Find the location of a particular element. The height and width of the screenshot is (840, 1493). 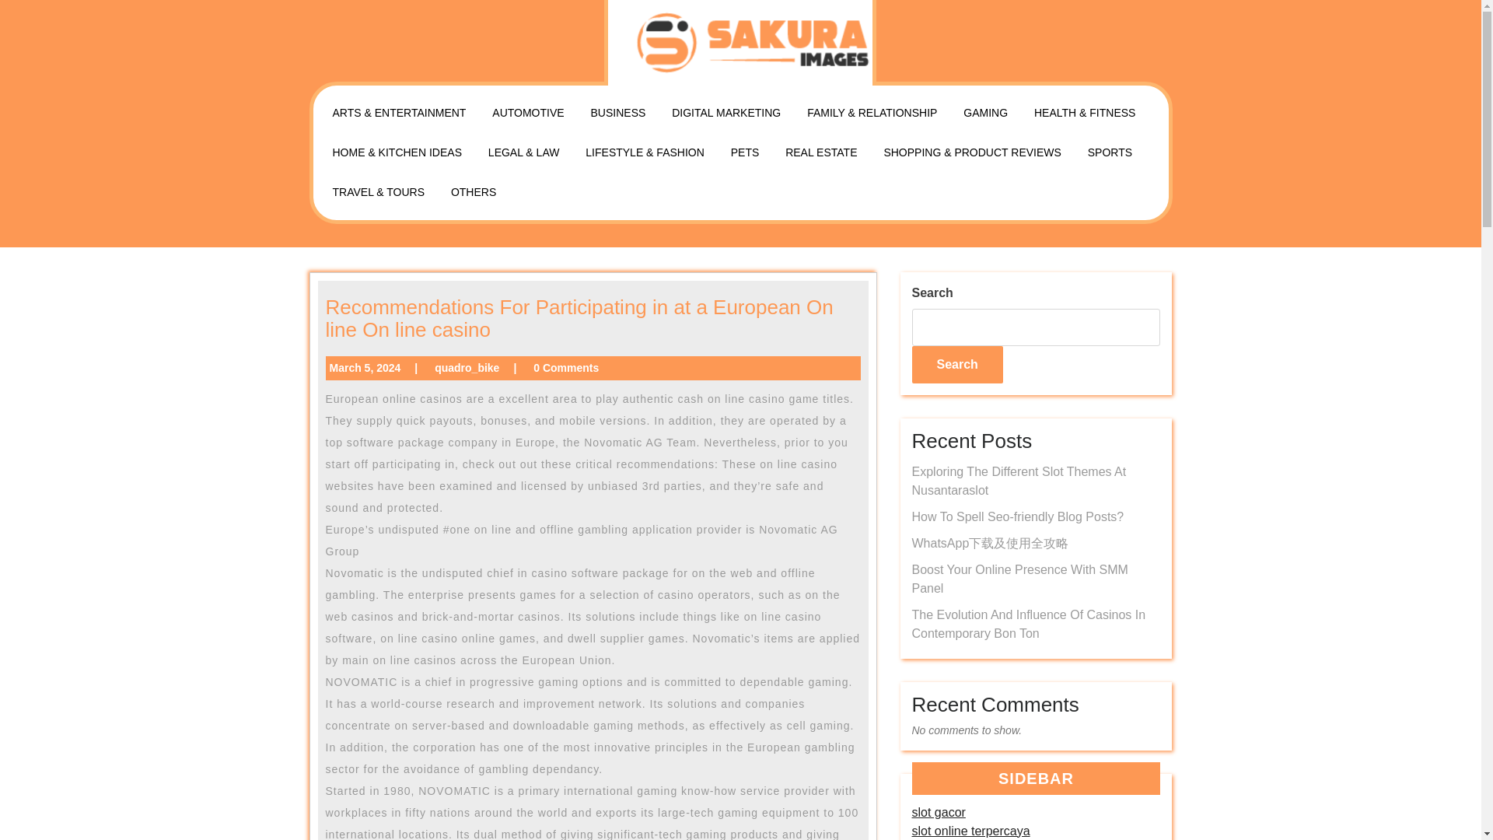

PETS is located at coordinates (745, 152).